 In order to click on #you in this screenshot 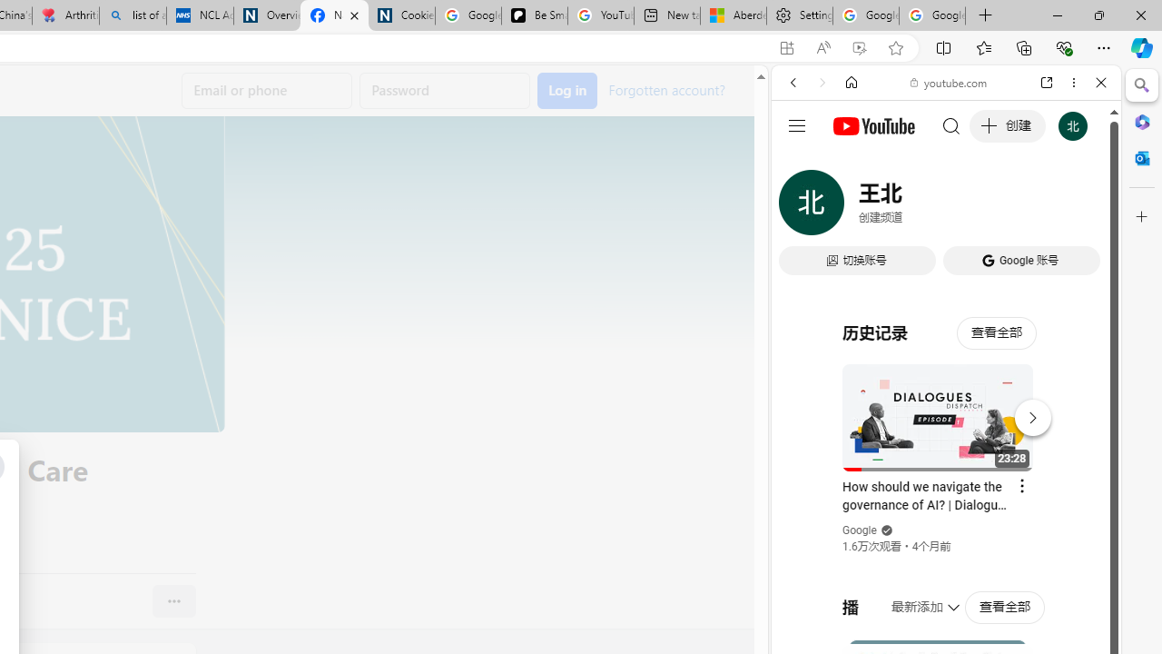, I will do `click(946, 405)`.